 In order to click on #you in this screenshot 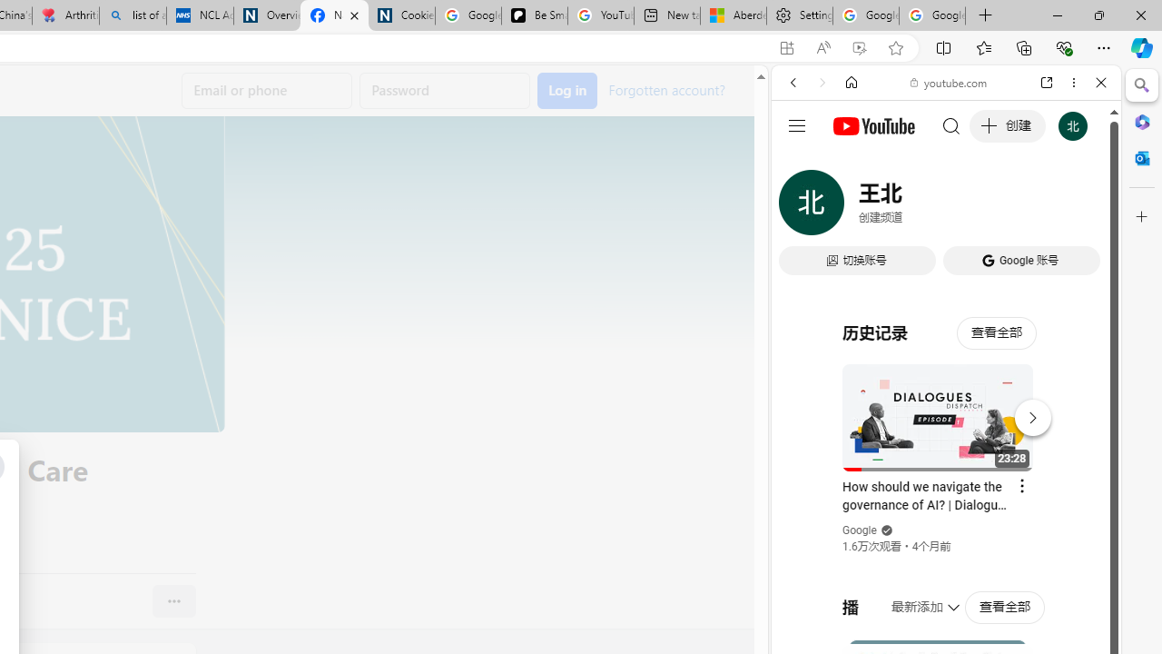, I will do `click(946, 405)`.